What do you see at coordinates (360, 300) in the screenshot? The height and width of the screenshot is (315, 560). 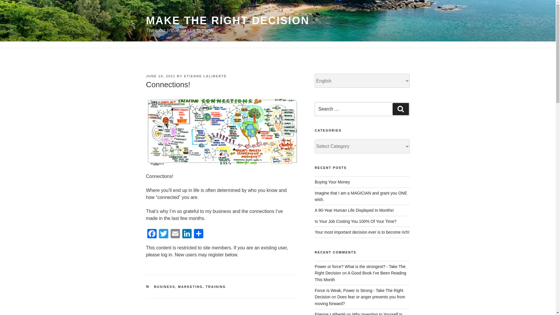 I see `Does fear or anger prevents you from moving forward?` at bounding box center [360, 300].